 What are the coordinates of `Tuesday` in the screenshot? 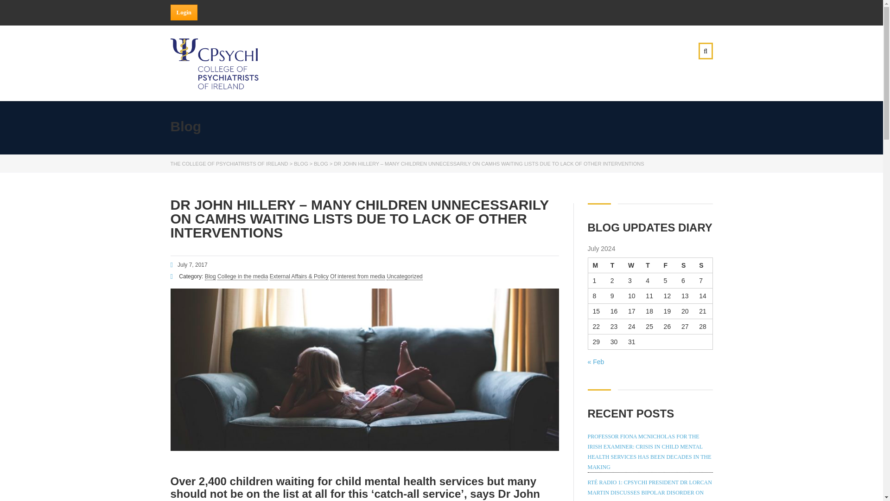 It's located at (615, 265).